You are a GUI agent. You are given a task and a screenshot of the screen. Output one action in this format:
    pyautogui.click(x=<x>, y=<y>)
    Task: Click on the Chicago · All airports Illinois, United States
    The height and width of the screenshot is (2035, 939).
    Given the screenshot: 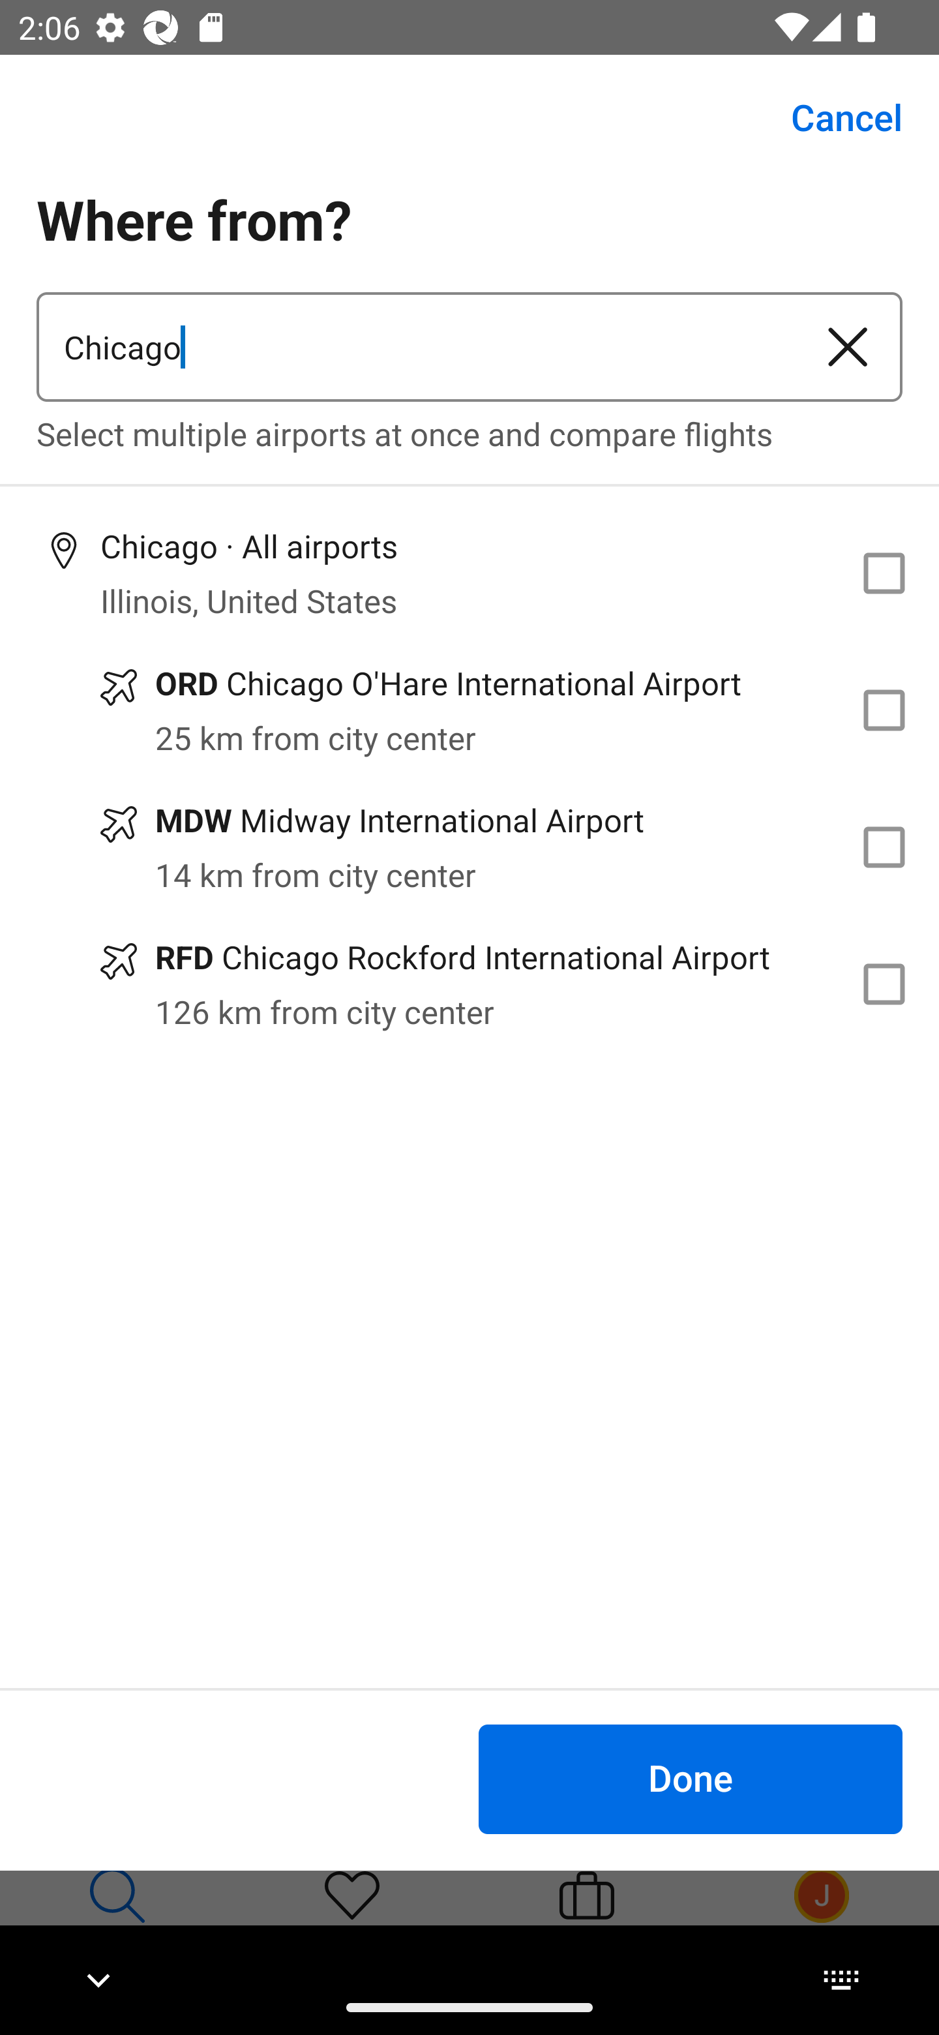 What is the action you would take?
    pyautogui.click(x=469, y=573)
    